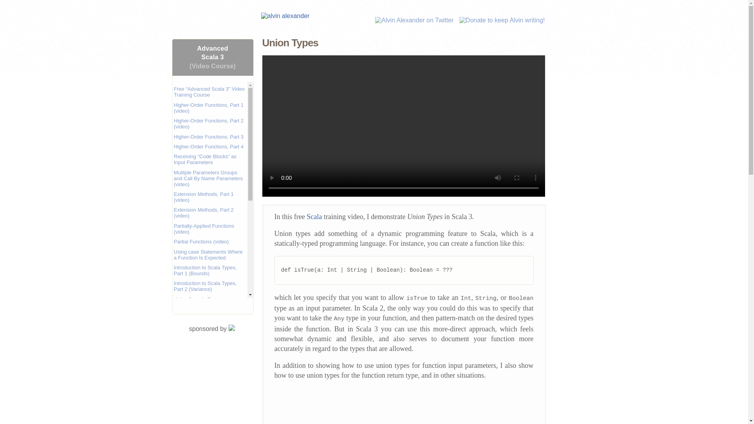 This screenshot has height=424, width=754. Describe the element at coordinates (314, 217) in the screenshot. I see `Scala` at that location.